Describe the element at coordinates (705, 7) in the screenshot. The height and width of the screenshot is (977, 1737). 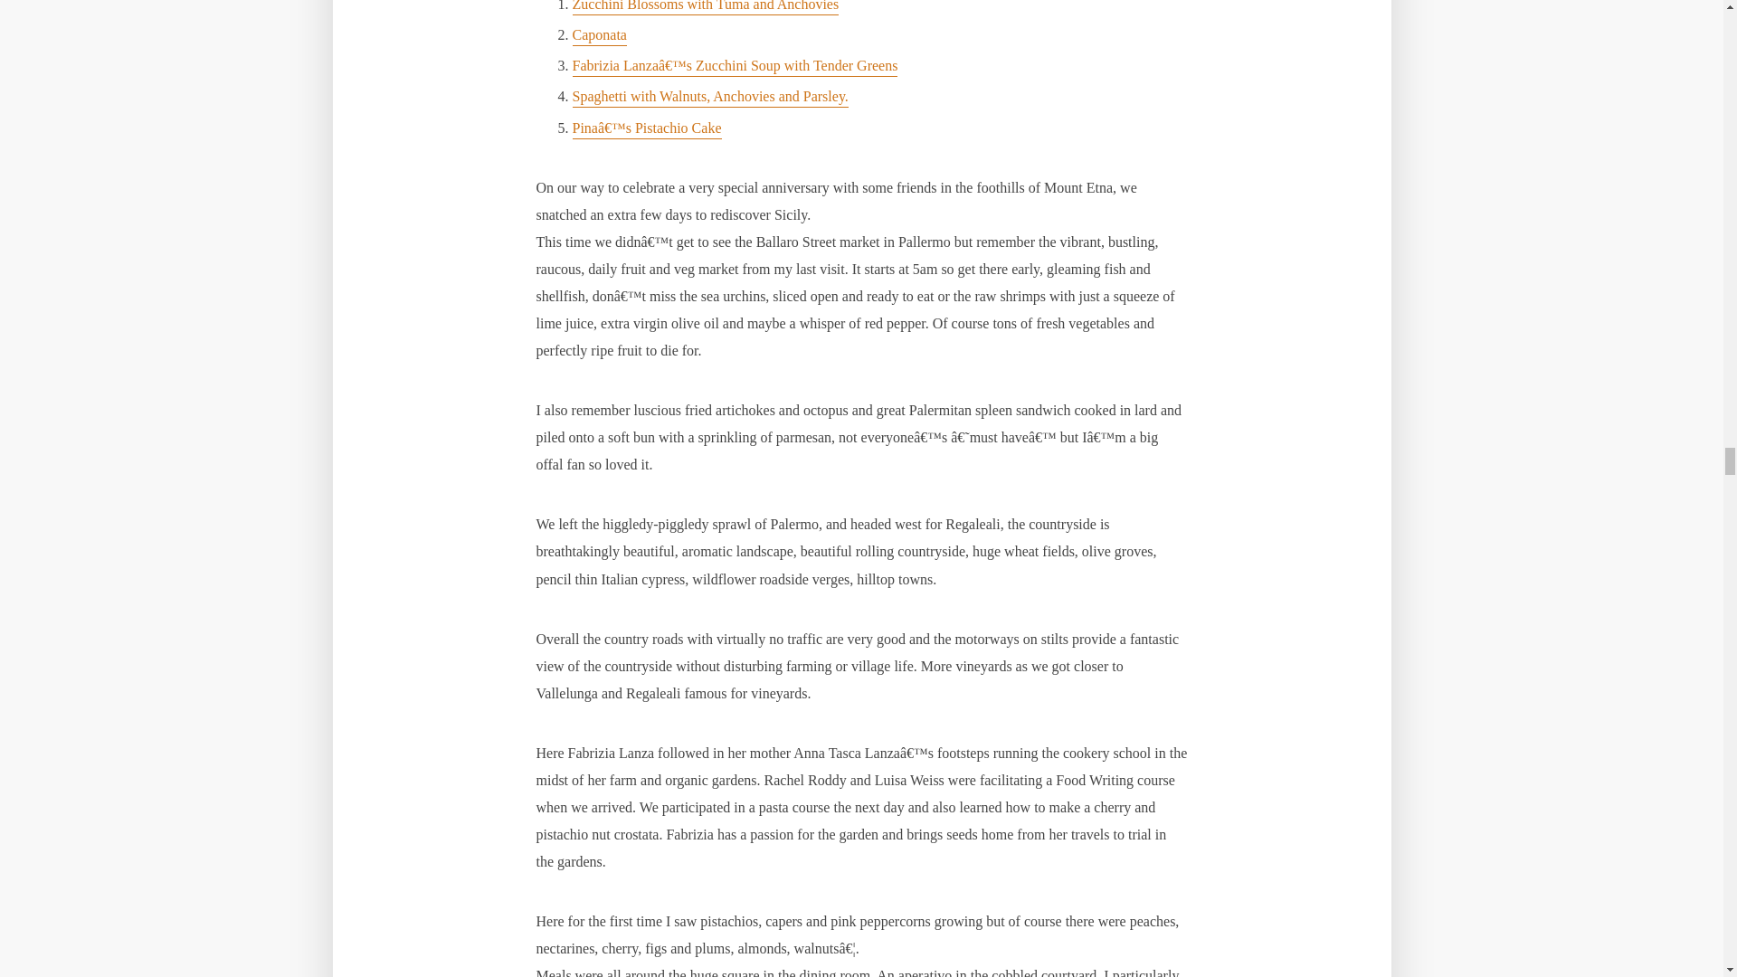
I see `Zucchini Blossoms with Tuma and Anchovies` at that location.